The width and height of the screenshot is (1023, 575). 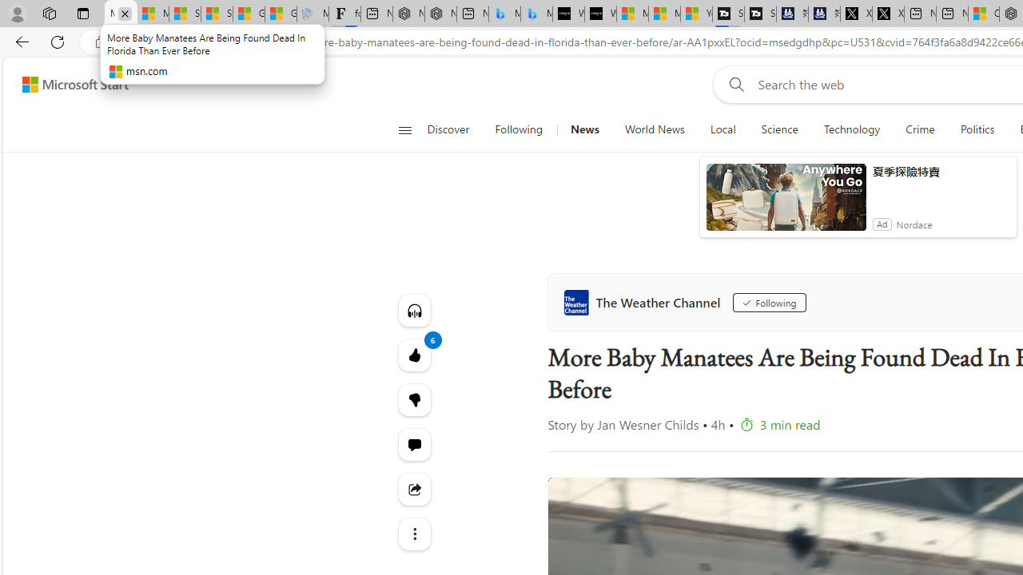 I want to click on Open navigation menu, so click(x=404, y=129).